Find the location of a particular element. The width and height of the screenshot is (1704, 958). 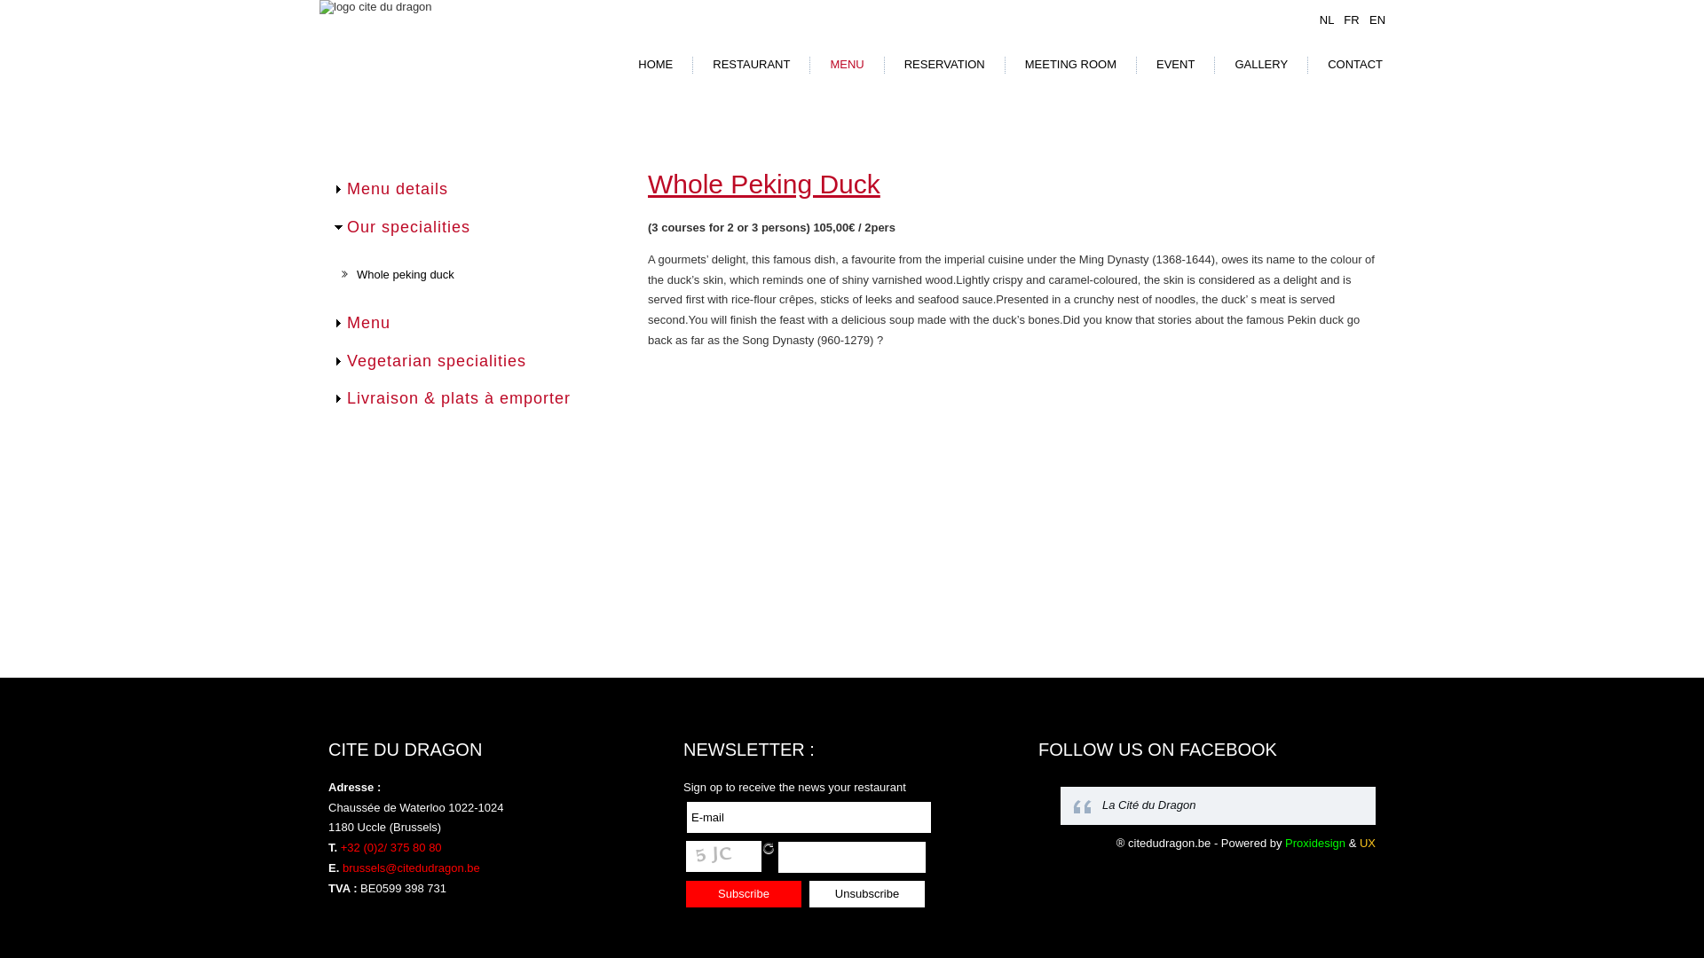

Proxidesign is located at coordinates (1315, 843).